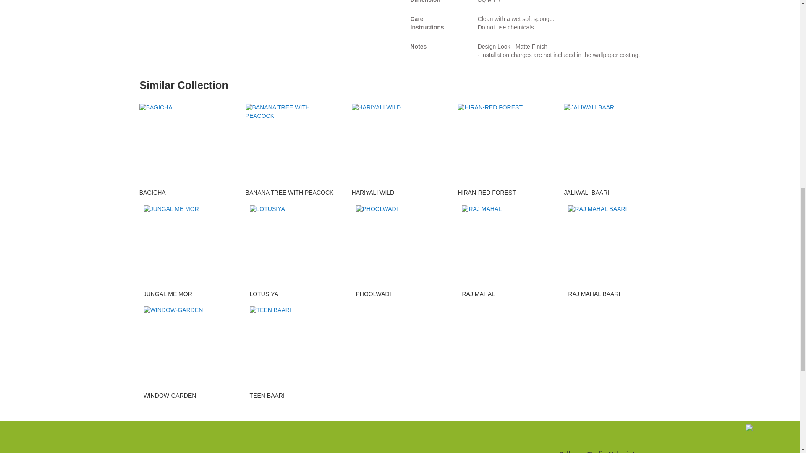 The height and width of the screenshot is (453, 806). What do you see at coordinates (290, 192) in the screenshot?
I see `BANANA TREE WITH PEACOCK` at bounding box center [290, 192].